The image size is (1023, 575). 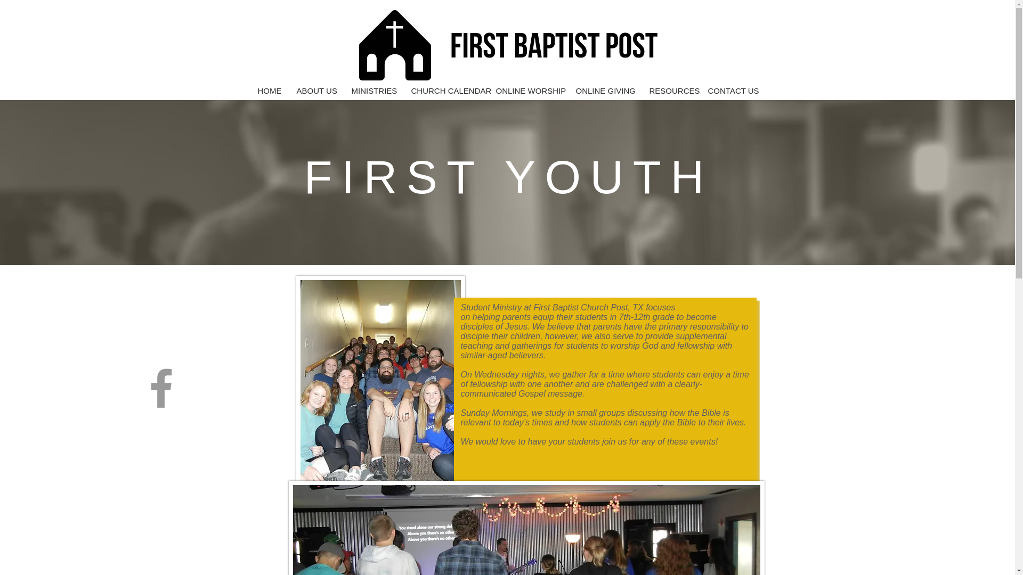 What do you see at coordinates (373, 91) in the screenshot?
I see `MINISTRIES` at bounding box center [373, 91].